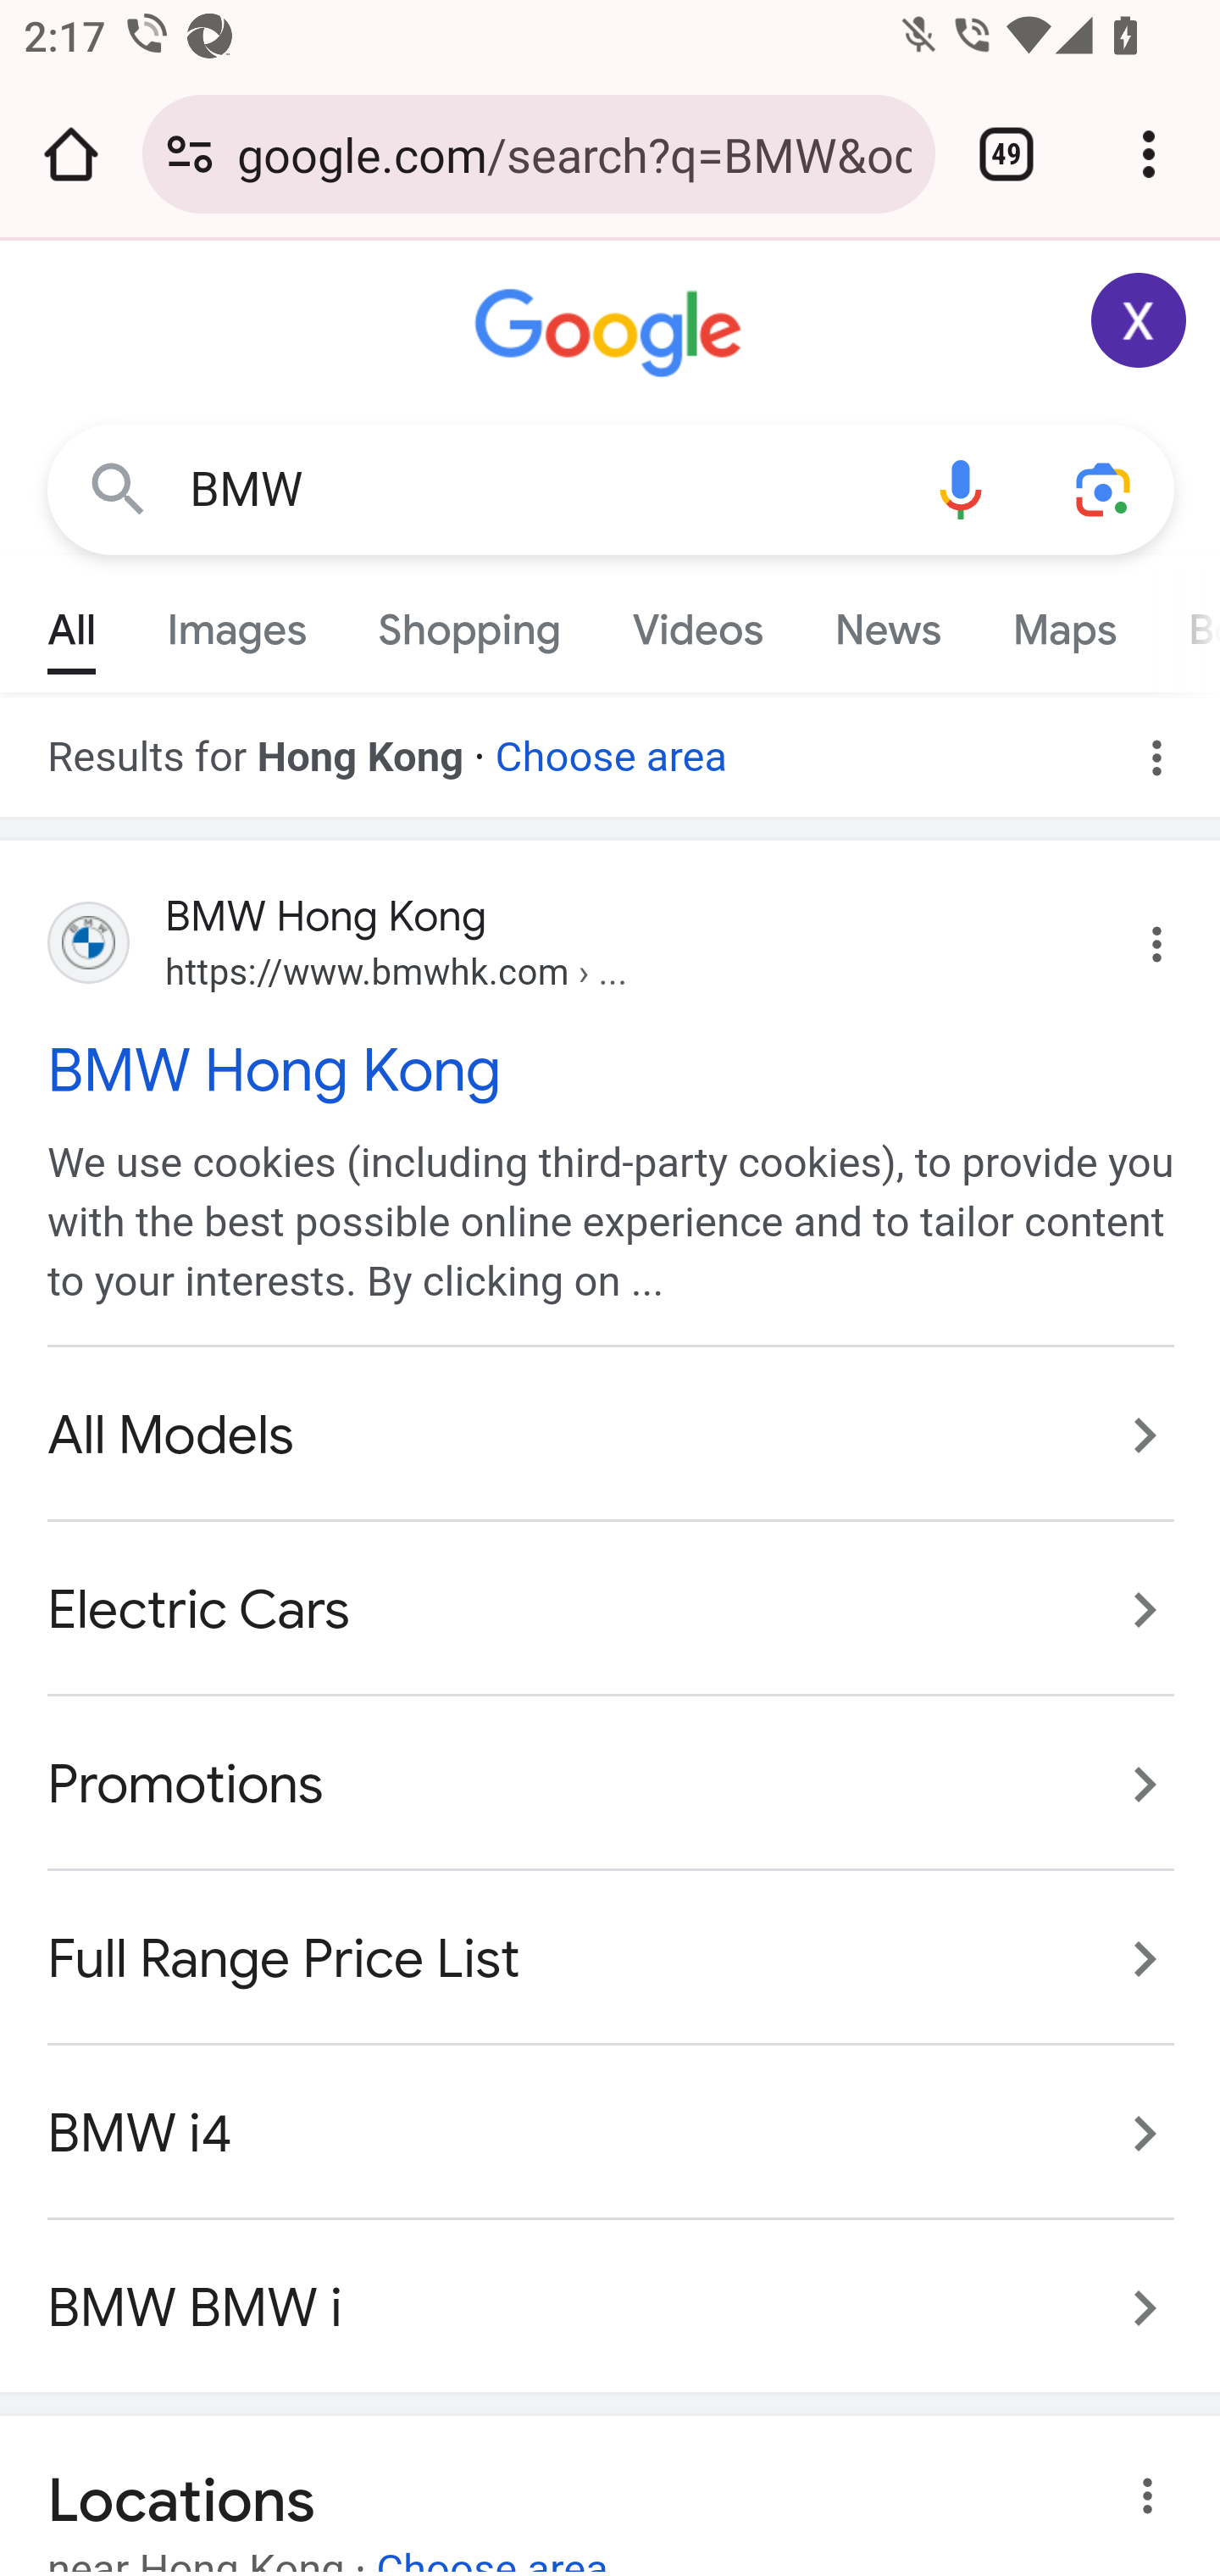  Describe the element at coordinates (612, 1786) in the screenshot. I see `Promotions` at that location.